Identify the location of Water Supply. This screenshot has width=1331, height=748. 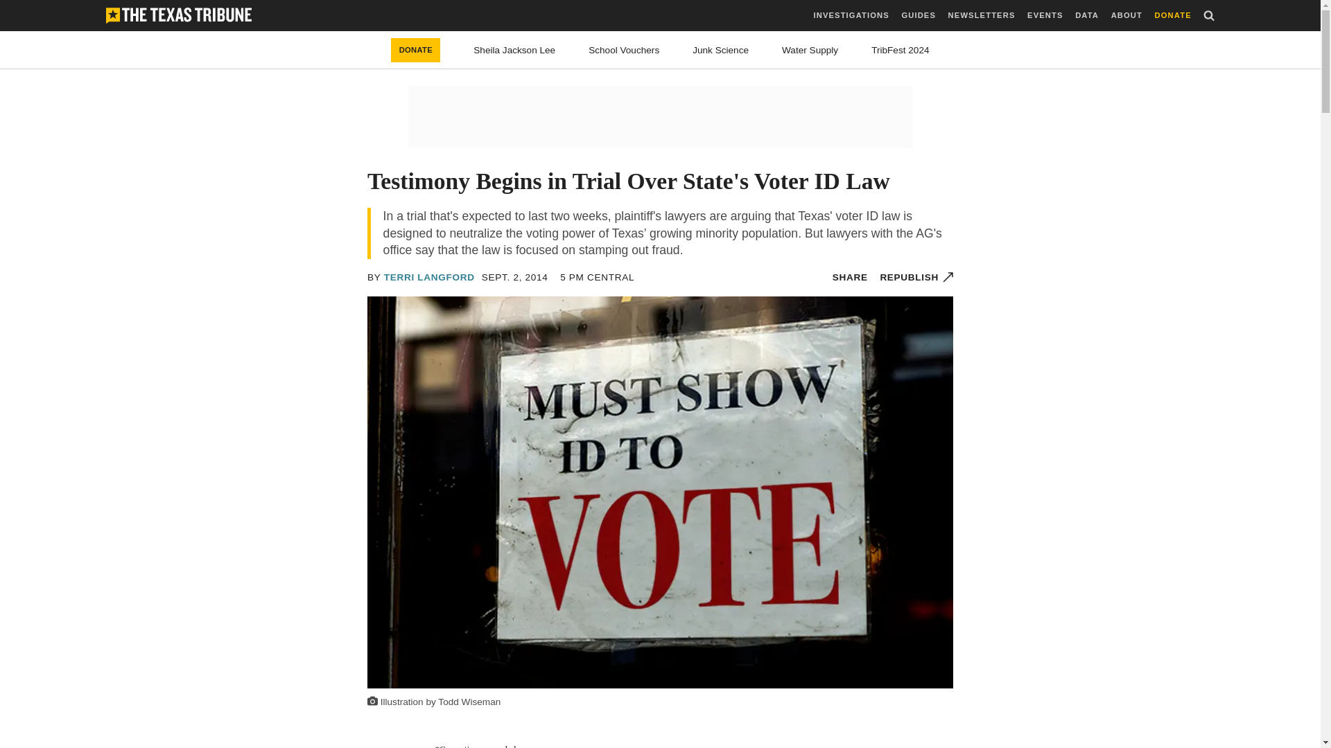
(810, 50).